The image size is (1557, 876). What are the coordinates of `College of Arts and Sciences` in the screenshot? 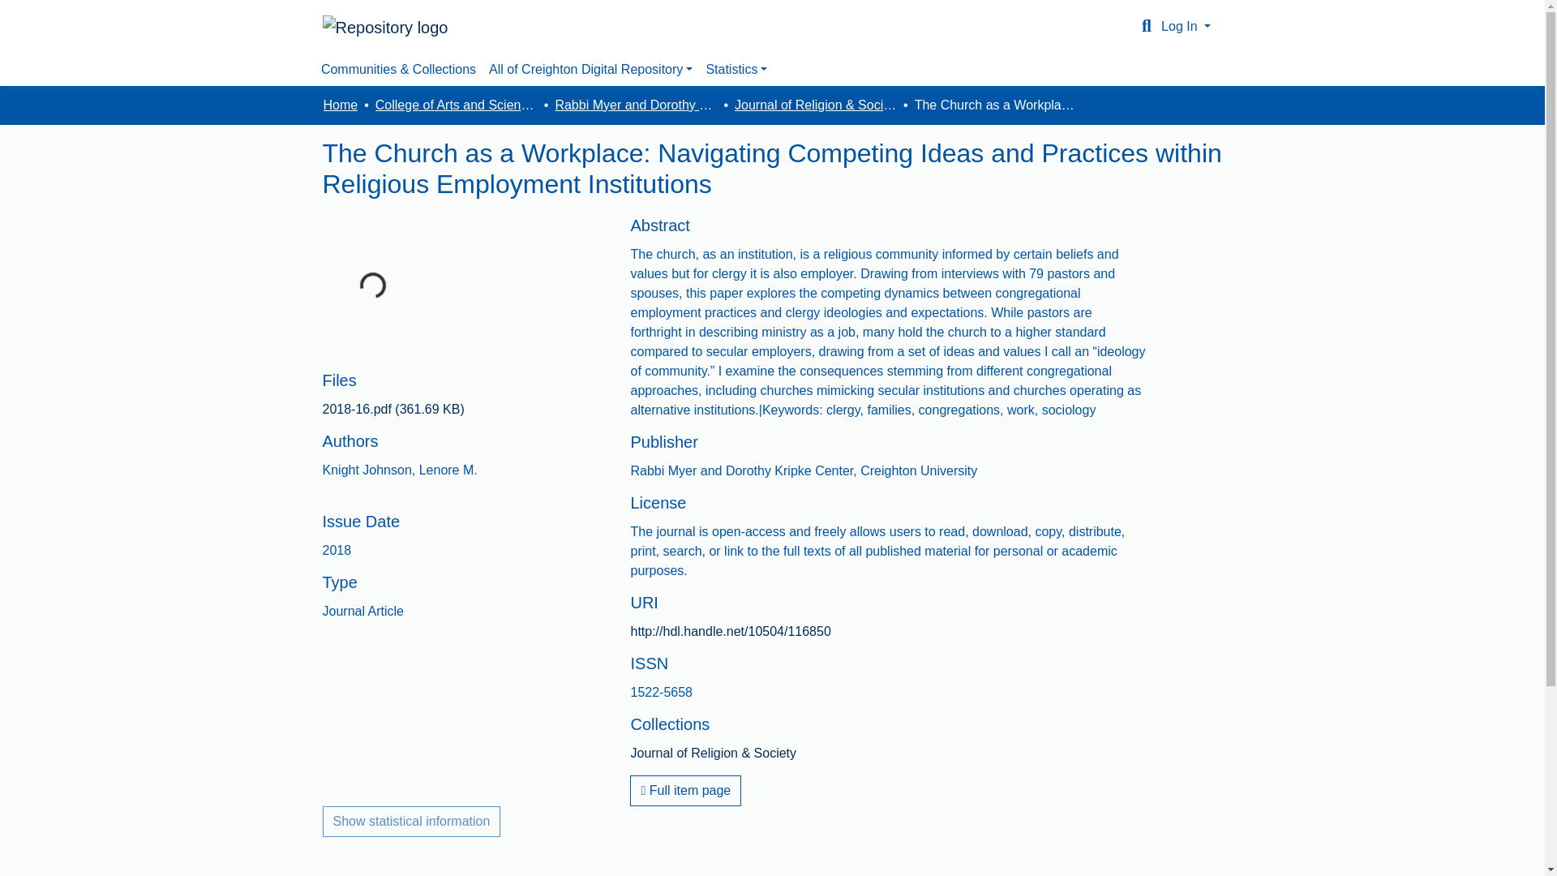 It's located at (456, 105).